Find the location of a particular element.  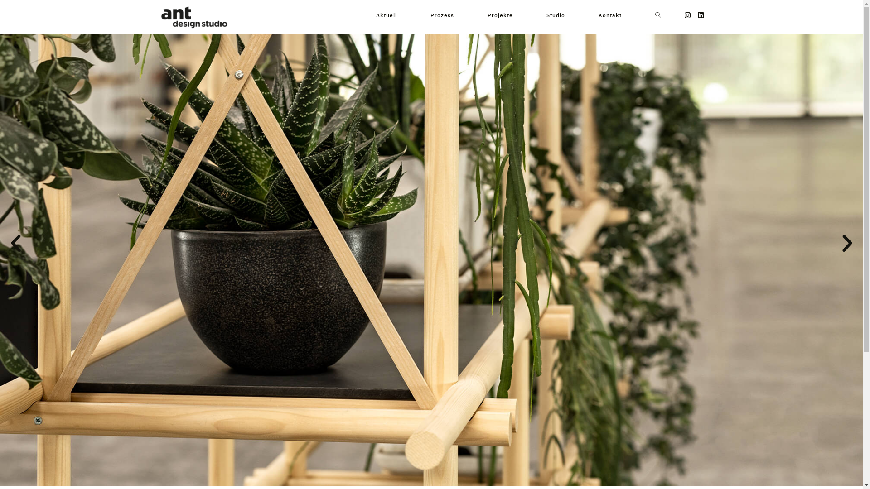

Kontakt is located at coordinates (610, 15).